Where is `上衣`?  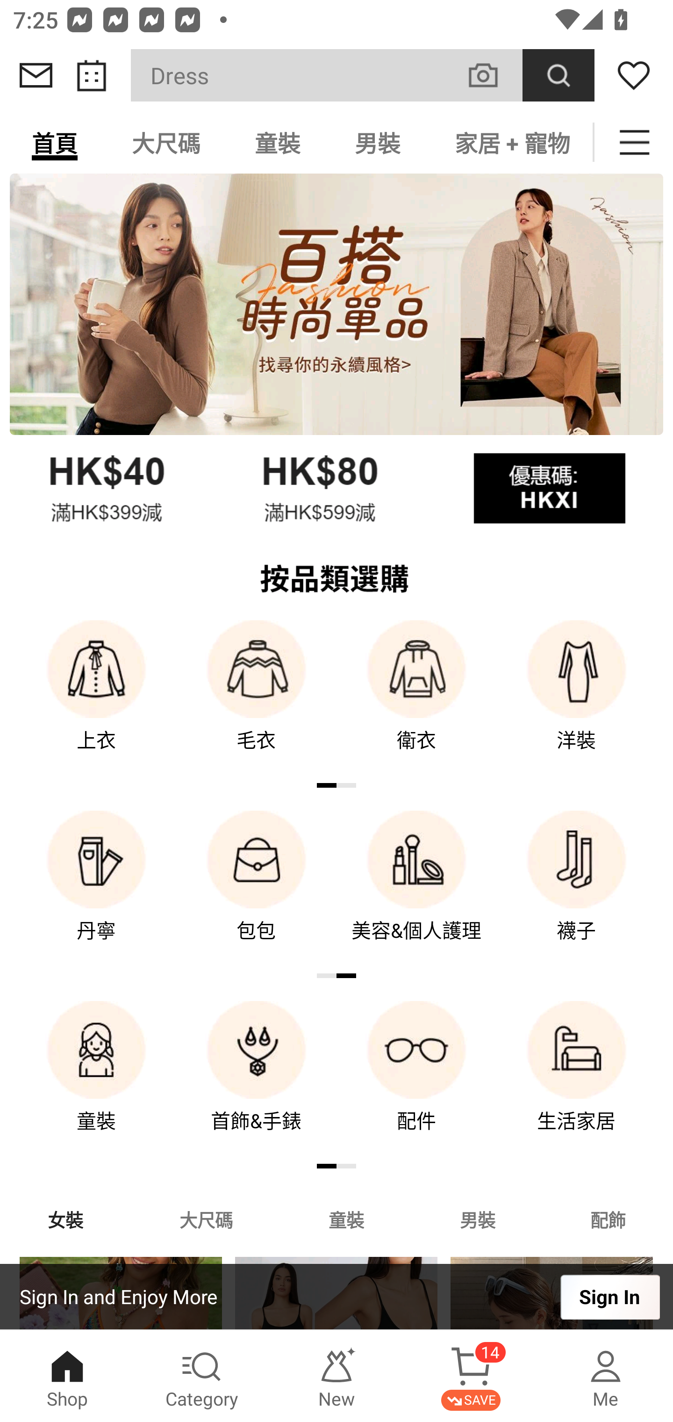
上衣 is located at coordinates (96, 698).